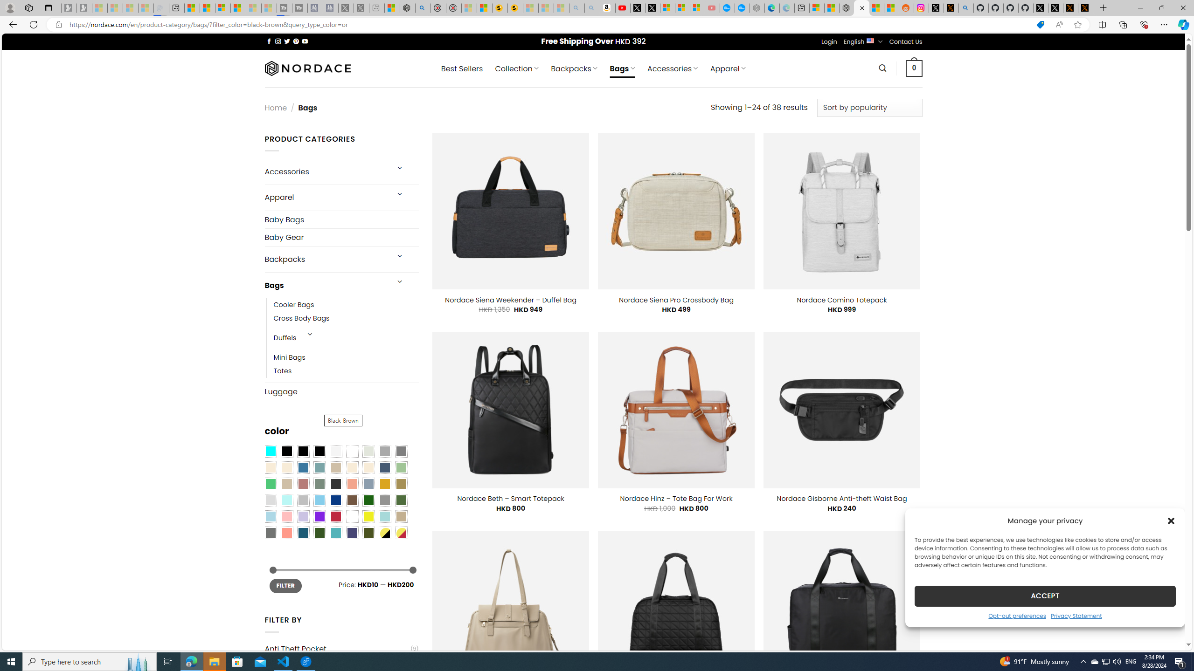 Image resolution: width=1194 pixels, height=671 pixels. What do you see at coordinates (341, 649) in the screenshot?
I see `Anti Theft Pocket(9)` at bounding box center [341, 649].